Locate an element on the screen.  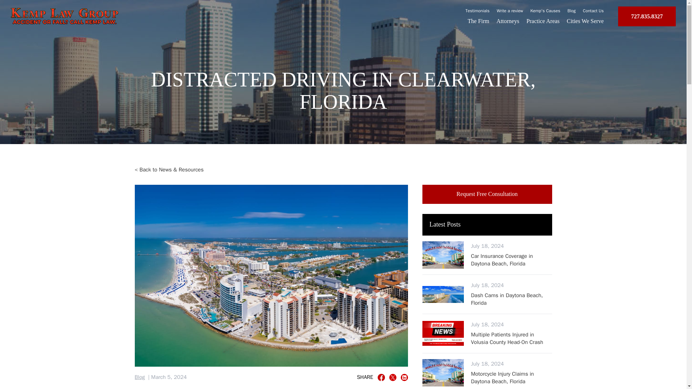
Kemp's Causes is located at coordinates (572, 10).